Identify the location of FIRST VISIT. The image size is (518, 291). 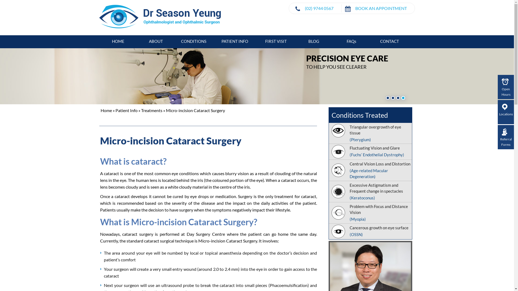
(276, 41).